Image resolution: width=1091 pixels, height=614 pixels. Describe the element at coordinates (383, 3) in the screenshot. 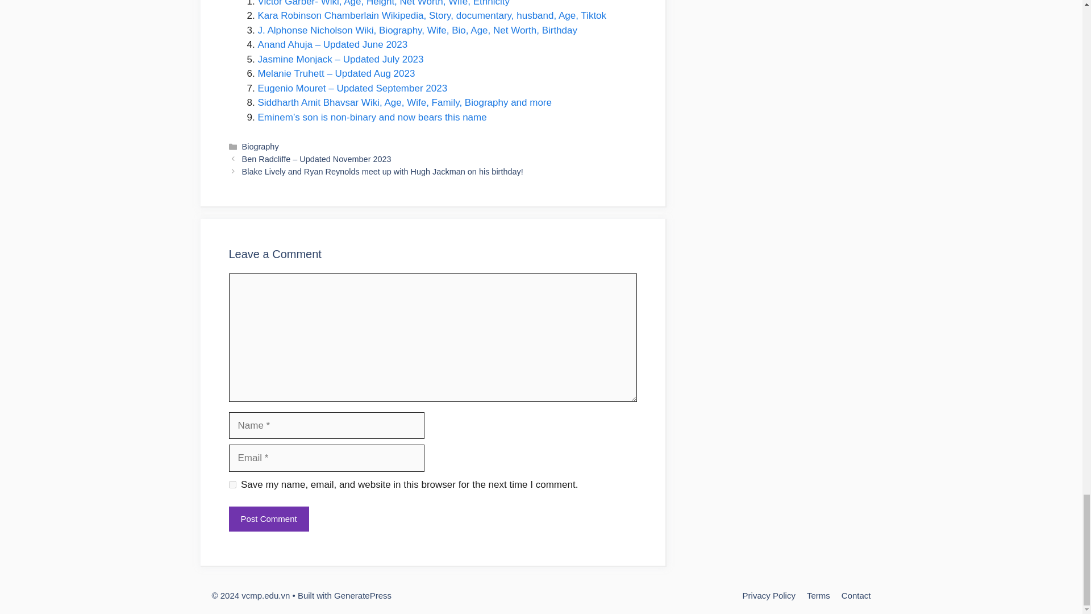

I see `Victor Garber- Wiki, Age, Height, Net Worth, Wife, Ethnicity` at that location.